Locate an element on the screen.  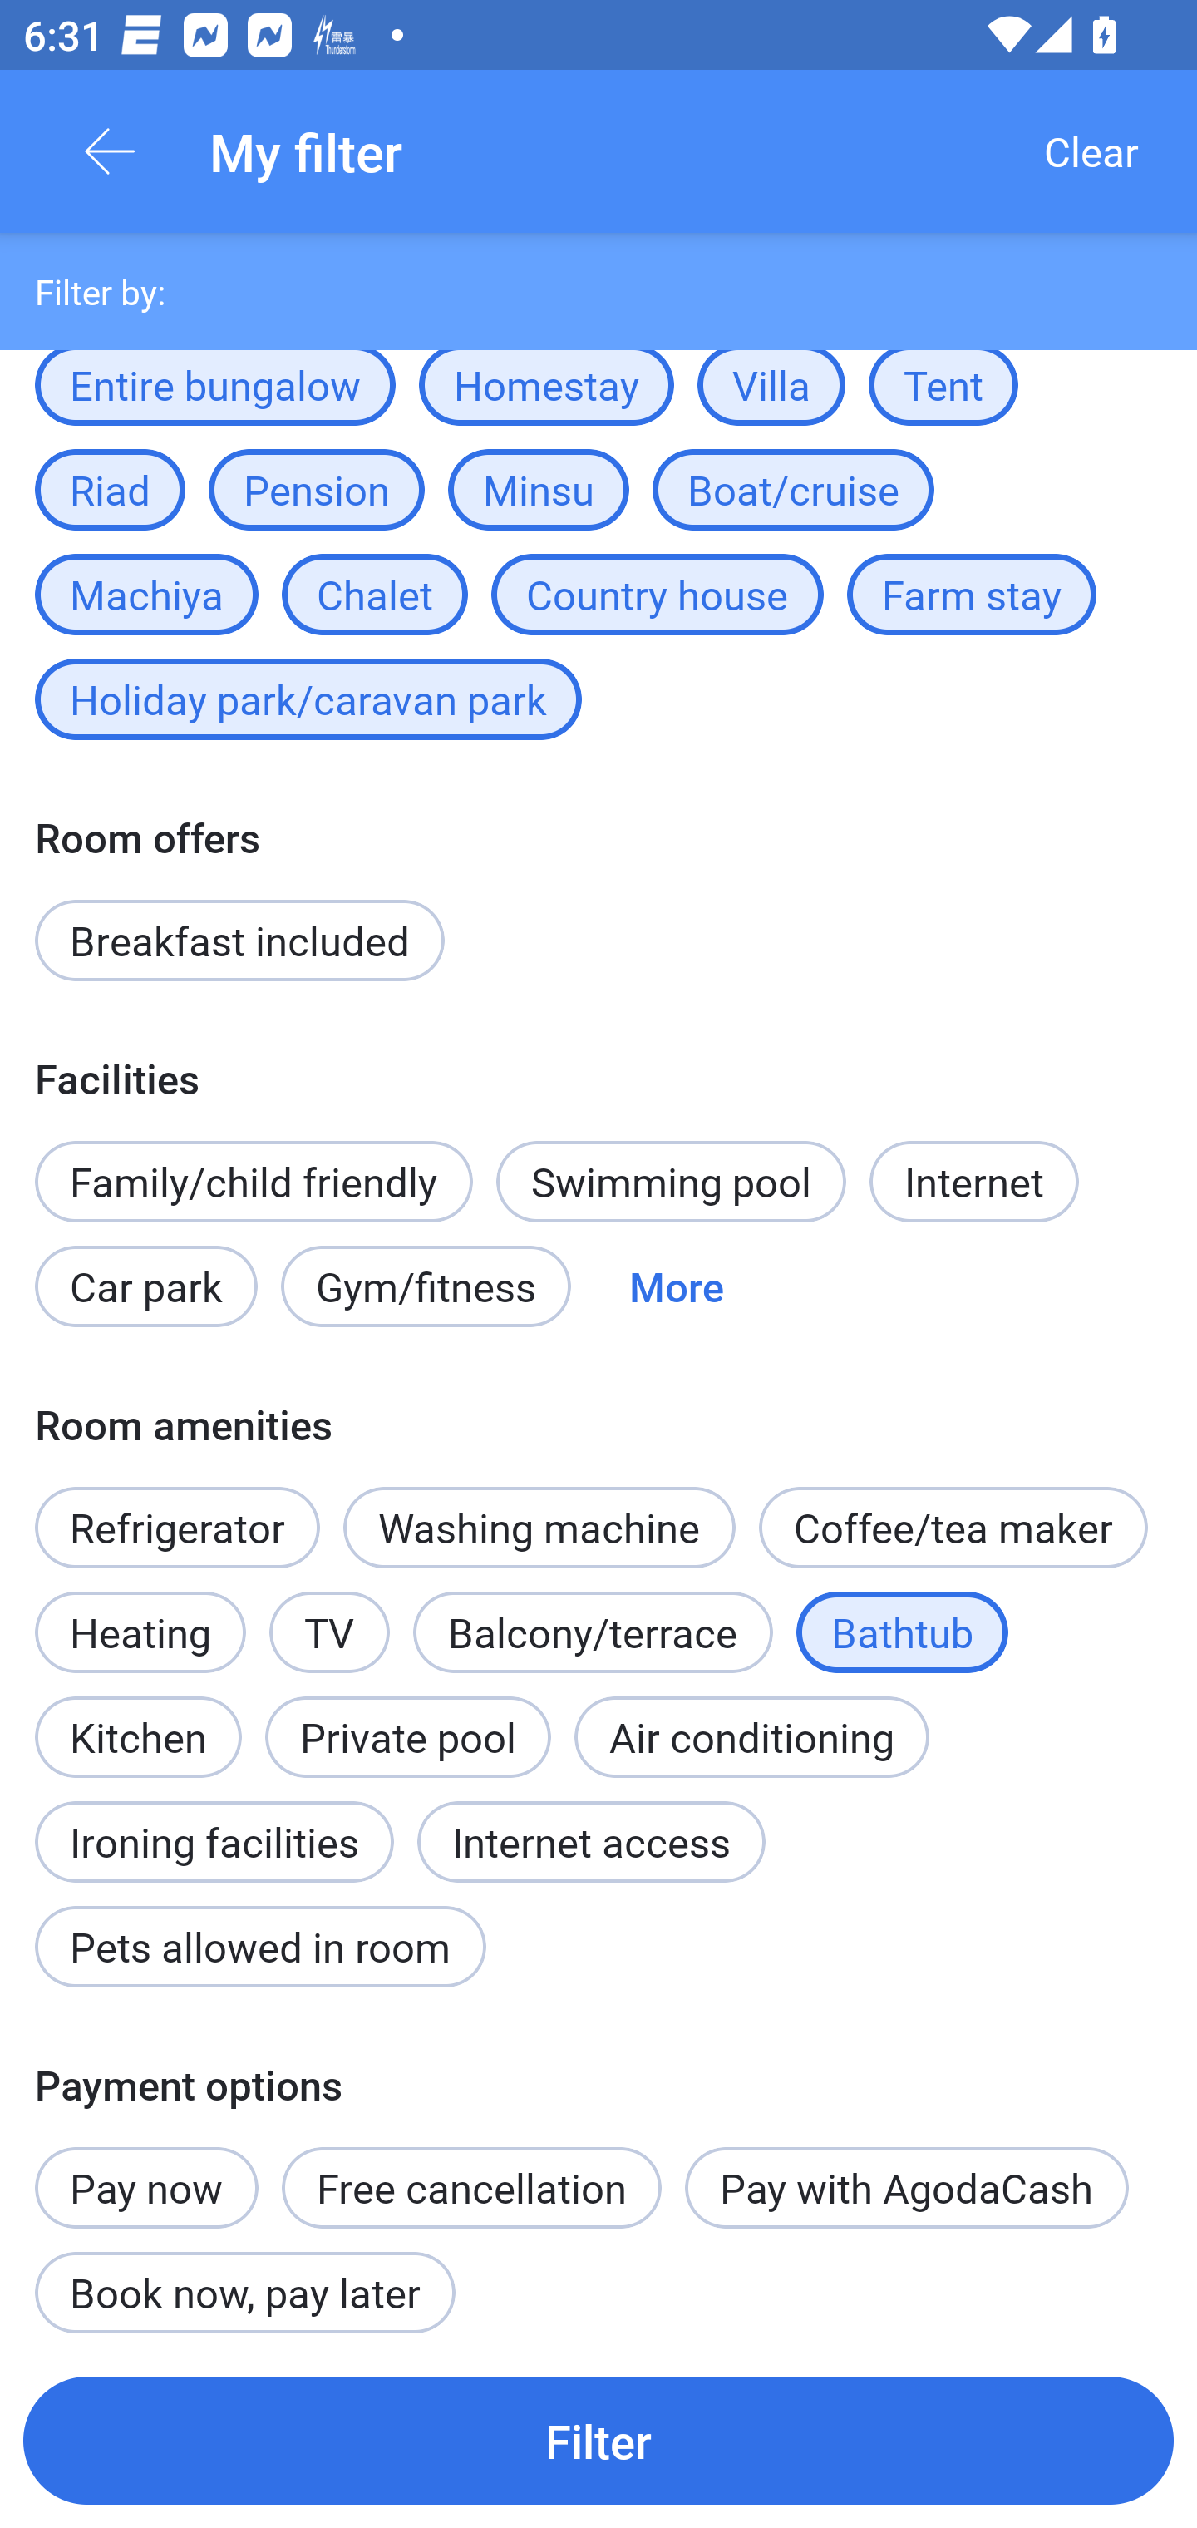
Heating is located at coordinates (140, 1632).